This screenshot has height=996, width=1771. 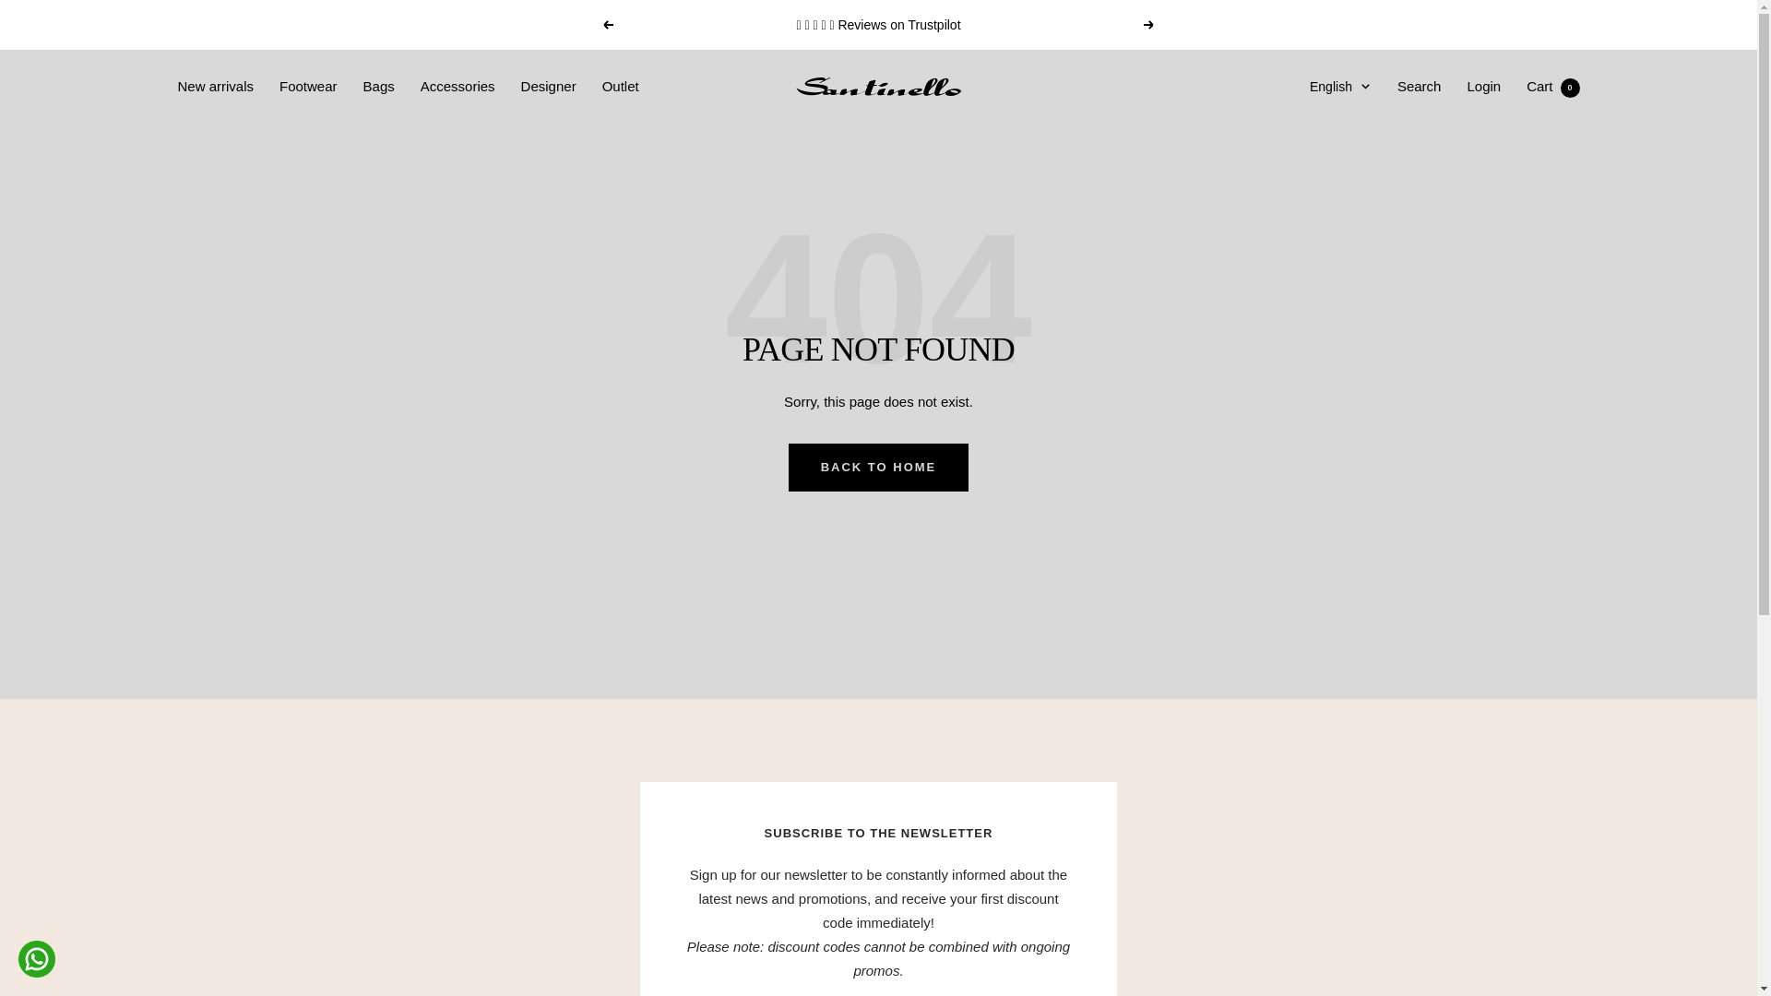 What do you see at coordinates (548, 87) in the screenshot?
I see `Accessories` at bounding box center [548, 87].